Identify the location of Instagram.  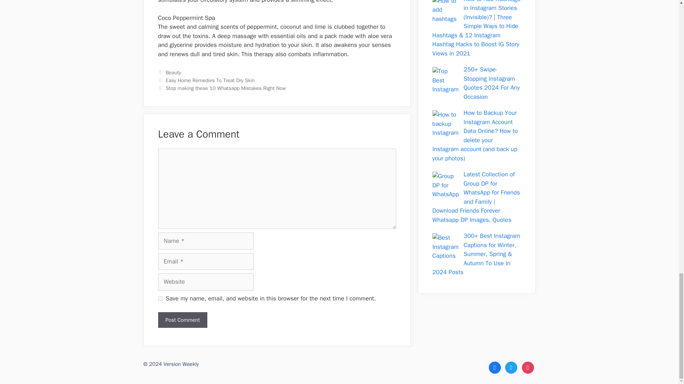
(527, 367).